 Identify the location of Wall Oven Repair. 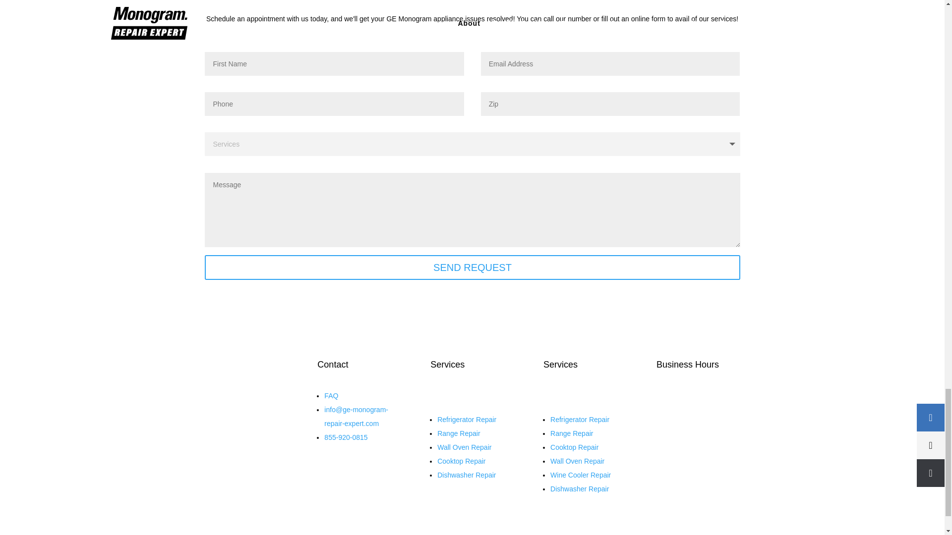
(577, 461).